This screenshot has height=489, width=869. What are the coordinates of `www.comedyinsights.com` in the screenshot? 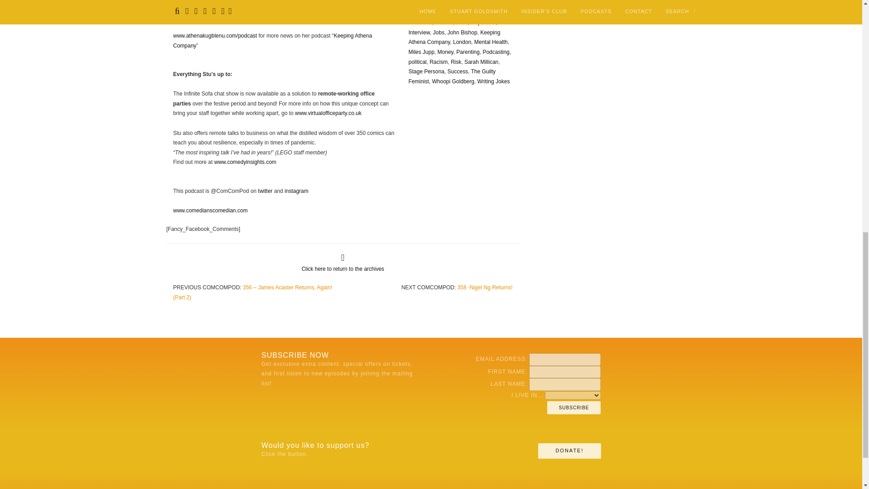 It's located at (245, 162).